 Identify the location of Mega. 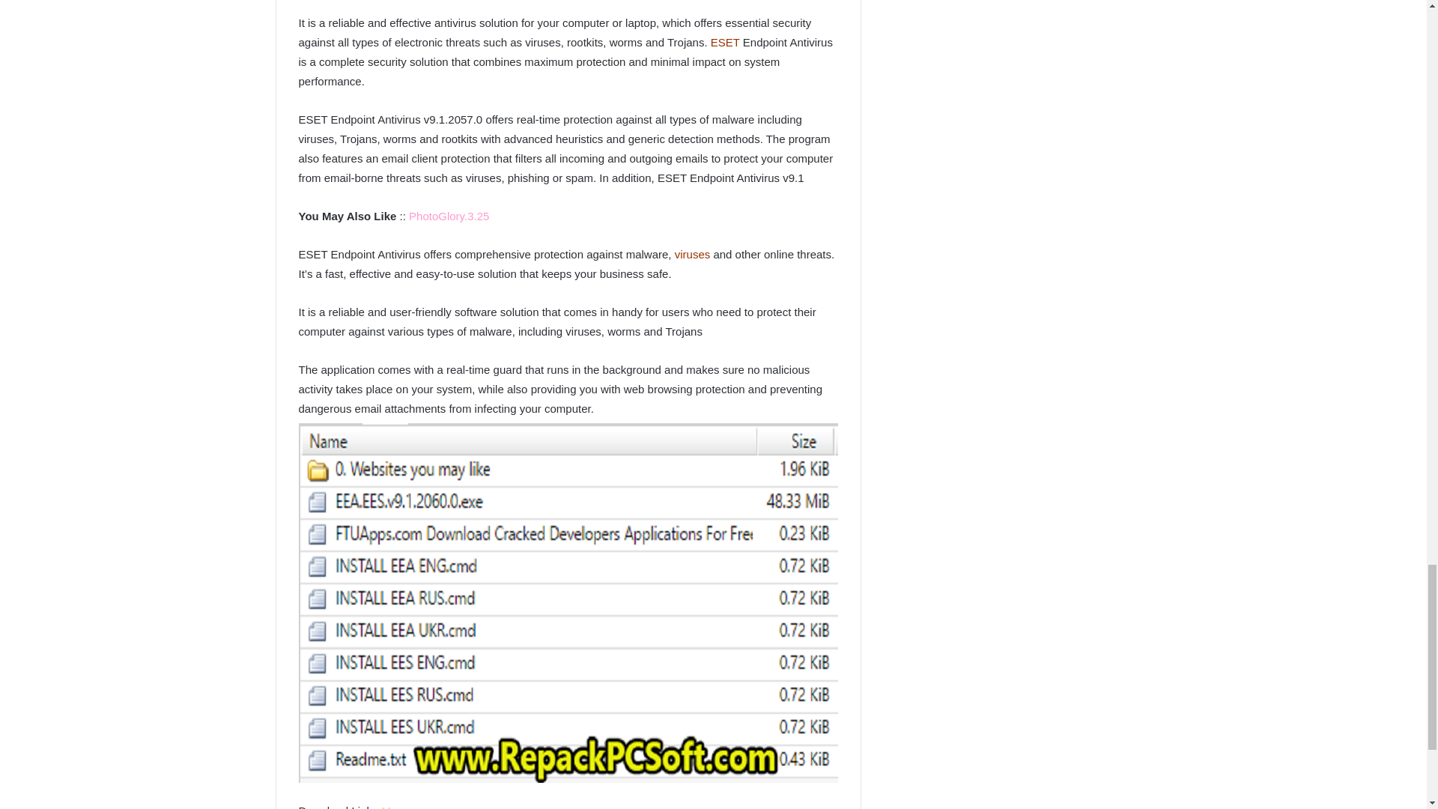
(395, 806).